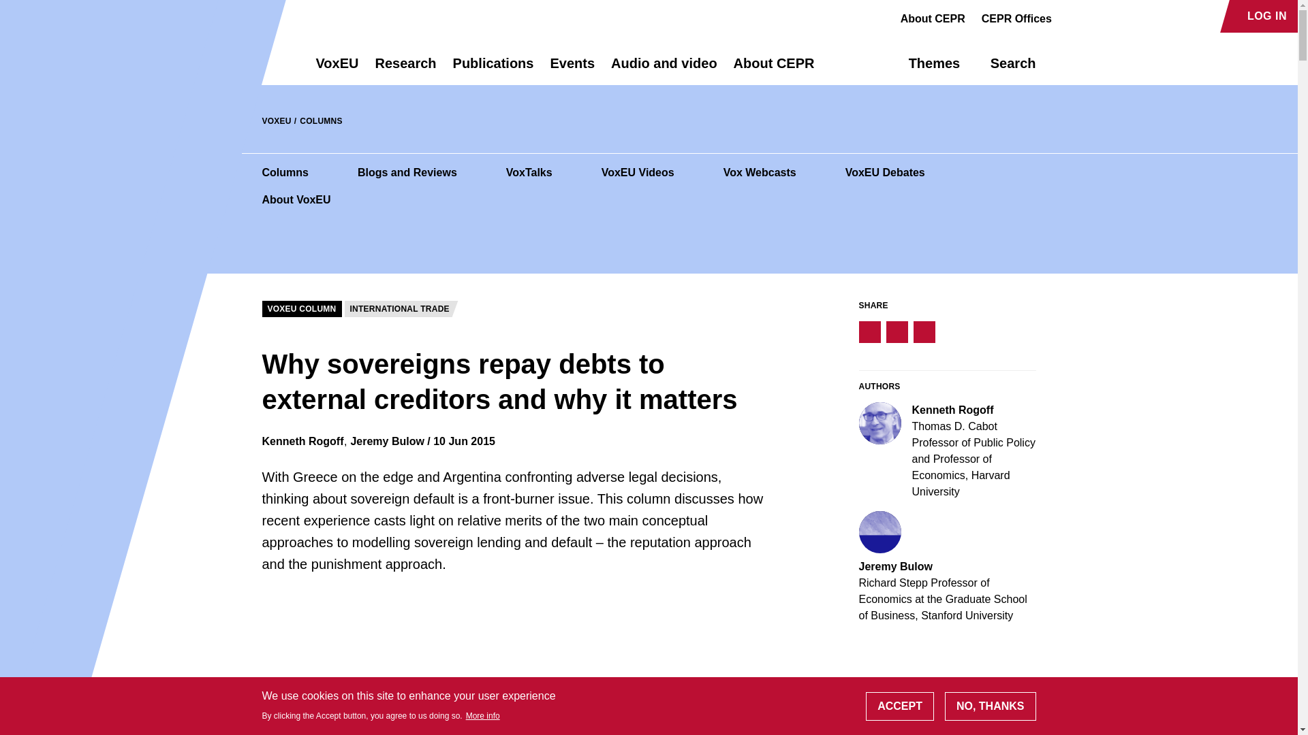 Image resolution: width=1308 pixels, height=735 pixels. What do you see at coordinates (572, 69) in the screenshot?
I see `Events` at bounding box center [572, 69].